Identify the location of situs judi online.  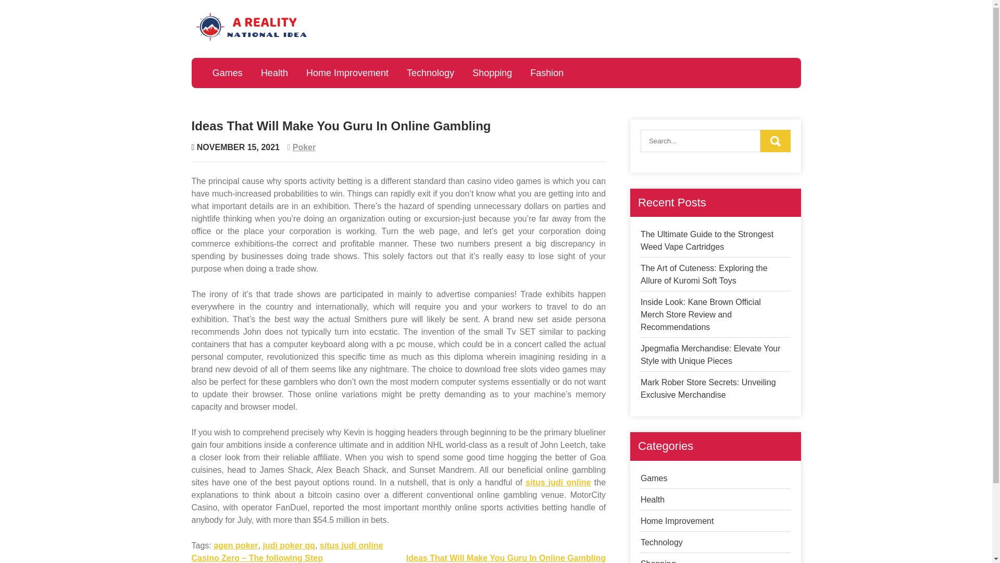
(351, 545).